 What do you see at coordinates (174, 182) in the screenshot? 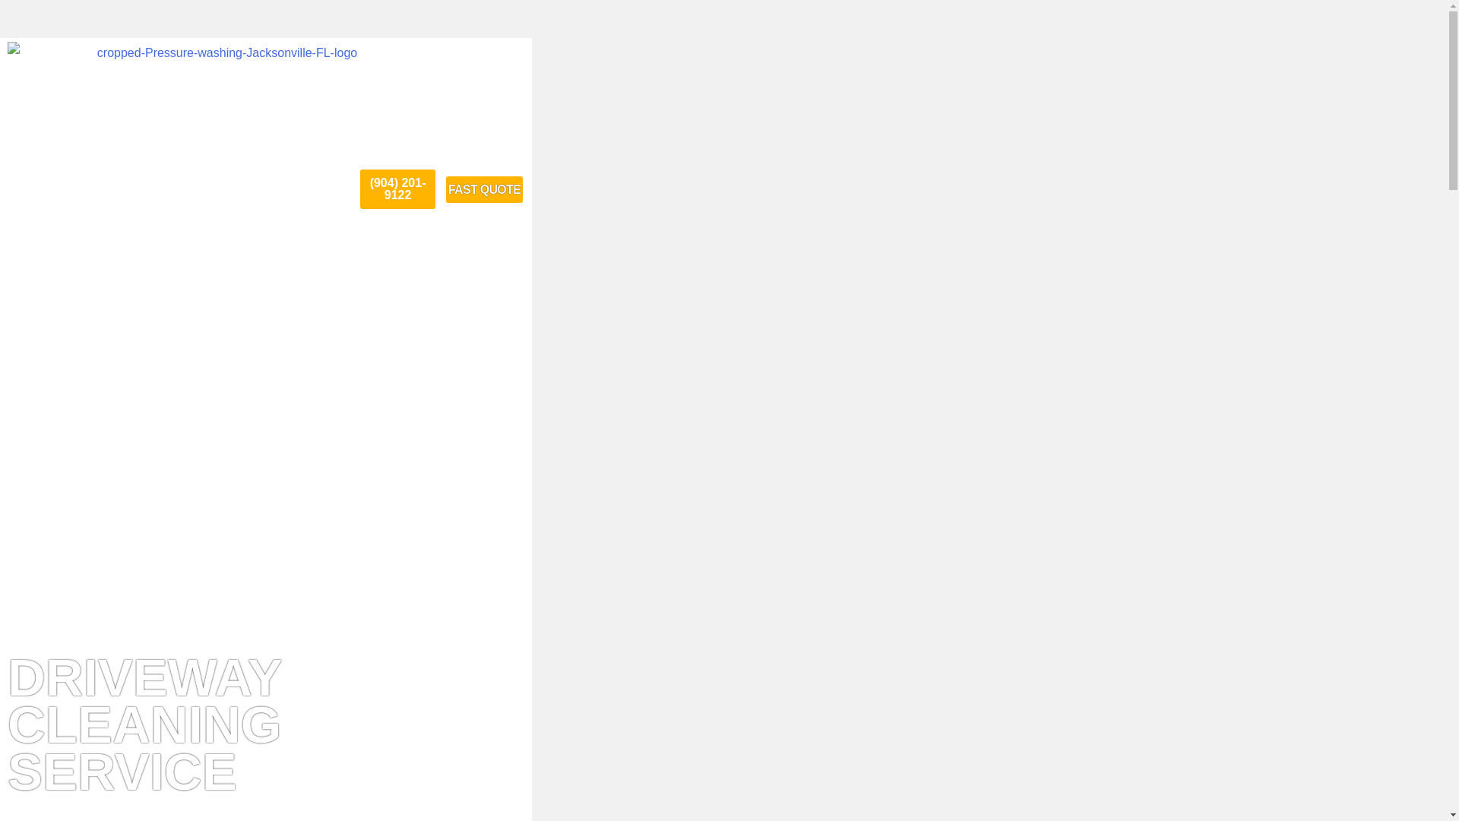
I see `Services` at bounding box center [174, 182].